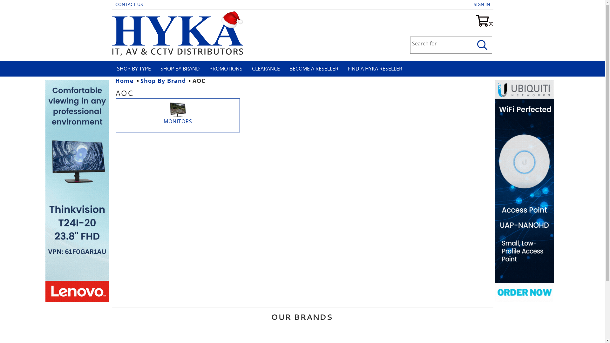  Describe the element at coordinates (166, 81) in the screenshot. I see `Shop By Brand` at that location.